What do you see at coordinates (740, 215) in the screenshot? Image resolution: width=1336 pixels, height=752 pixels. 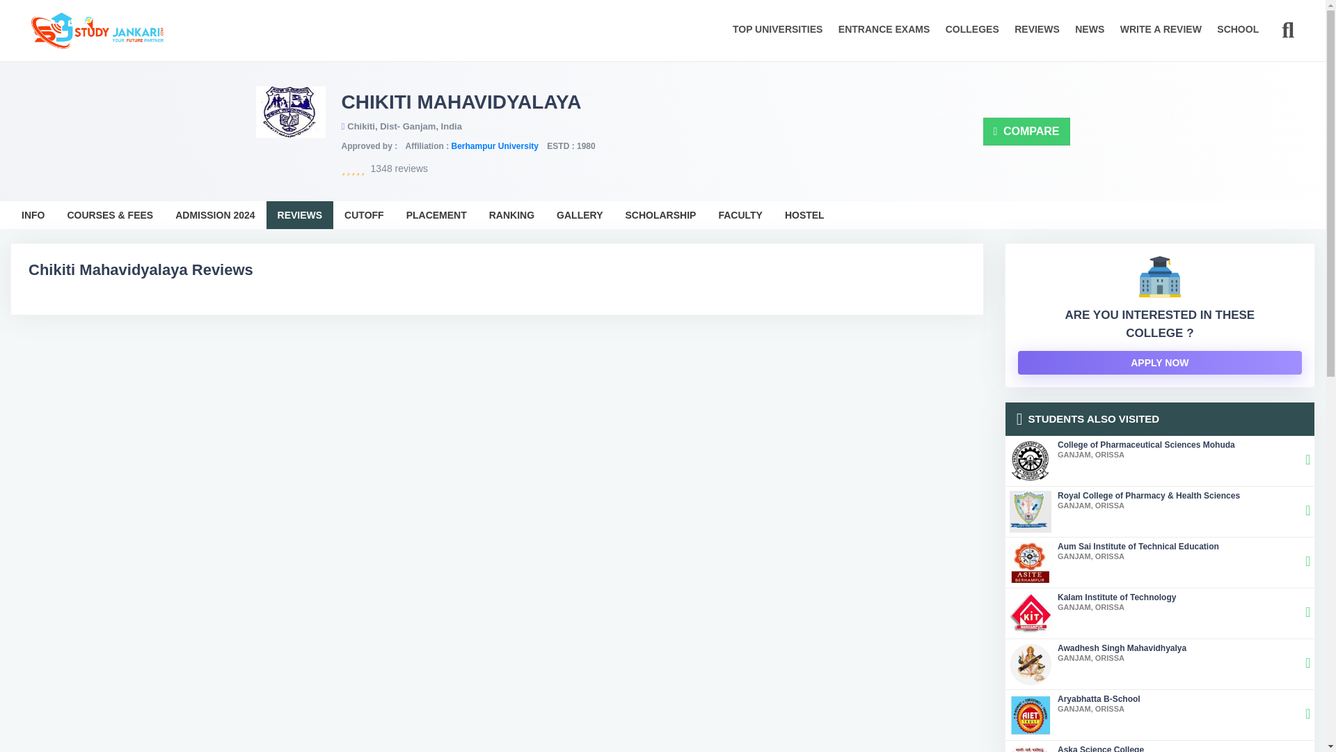 I see `PLACEMENT` at bounding box center [740, 215].